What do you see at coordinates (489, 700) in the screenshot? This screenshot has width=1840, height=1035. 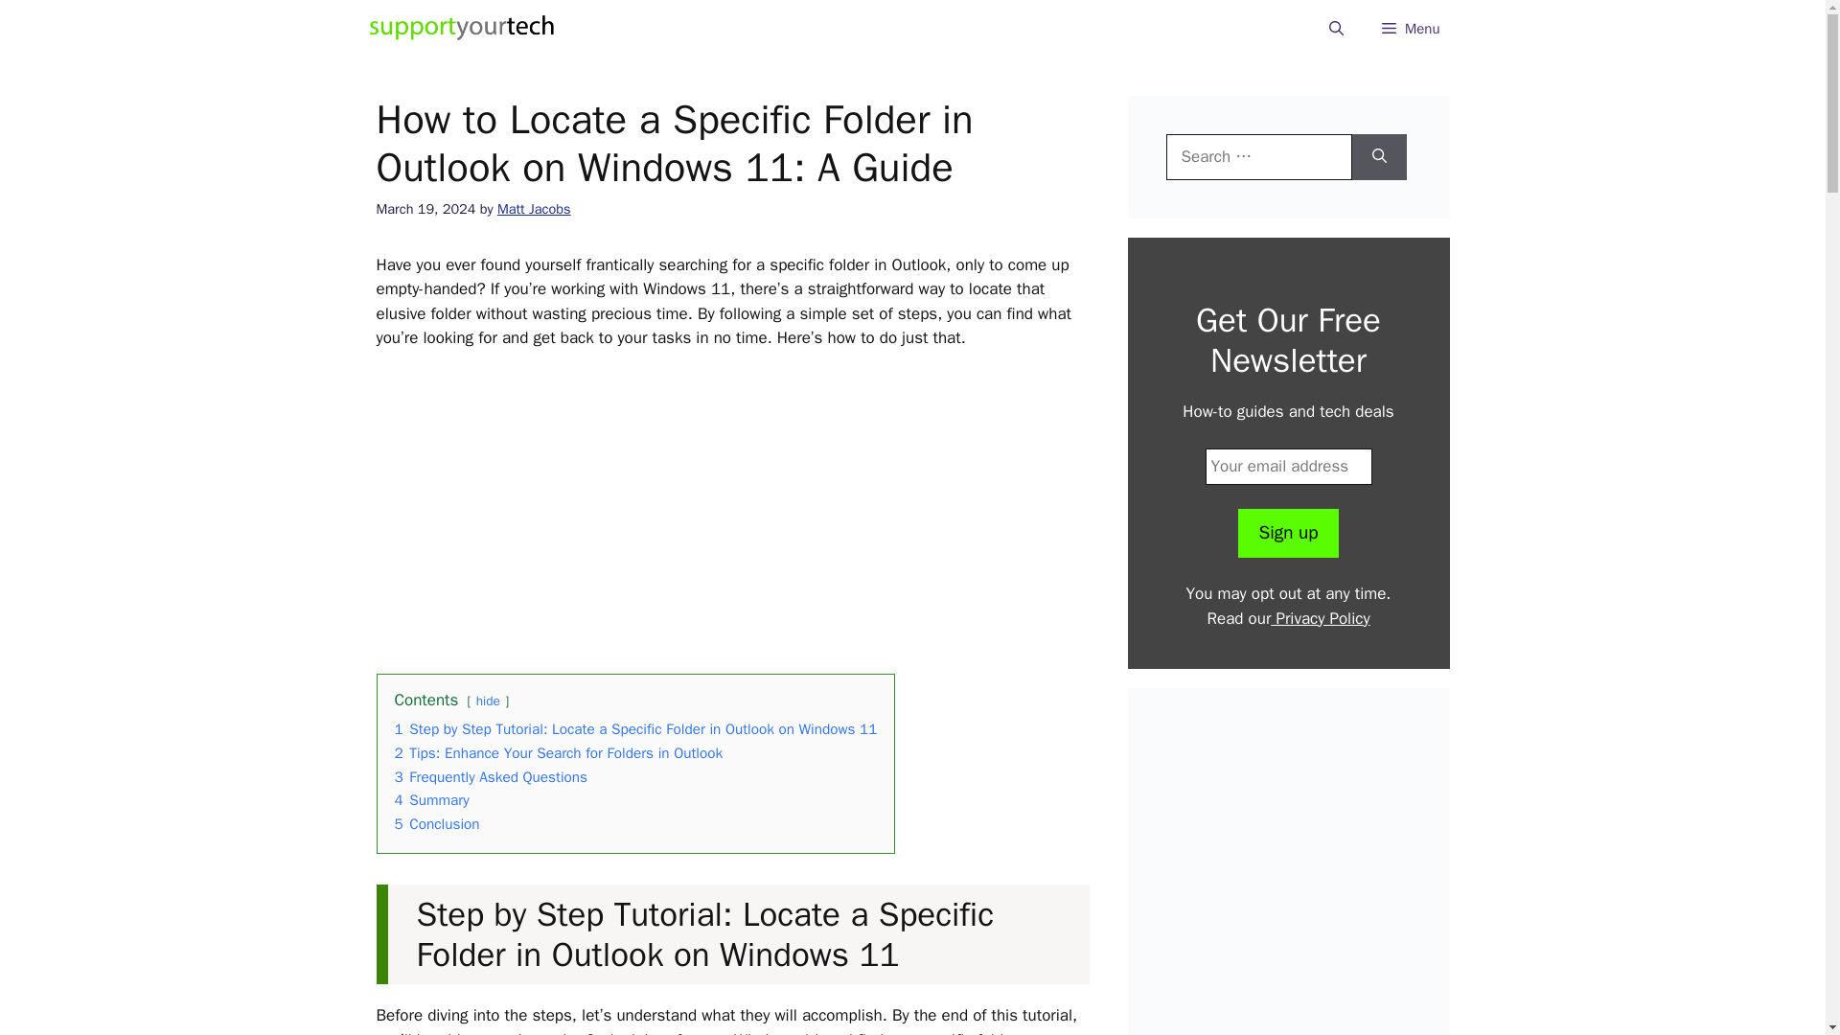 I see `hide` at bounding box center [489, 700].